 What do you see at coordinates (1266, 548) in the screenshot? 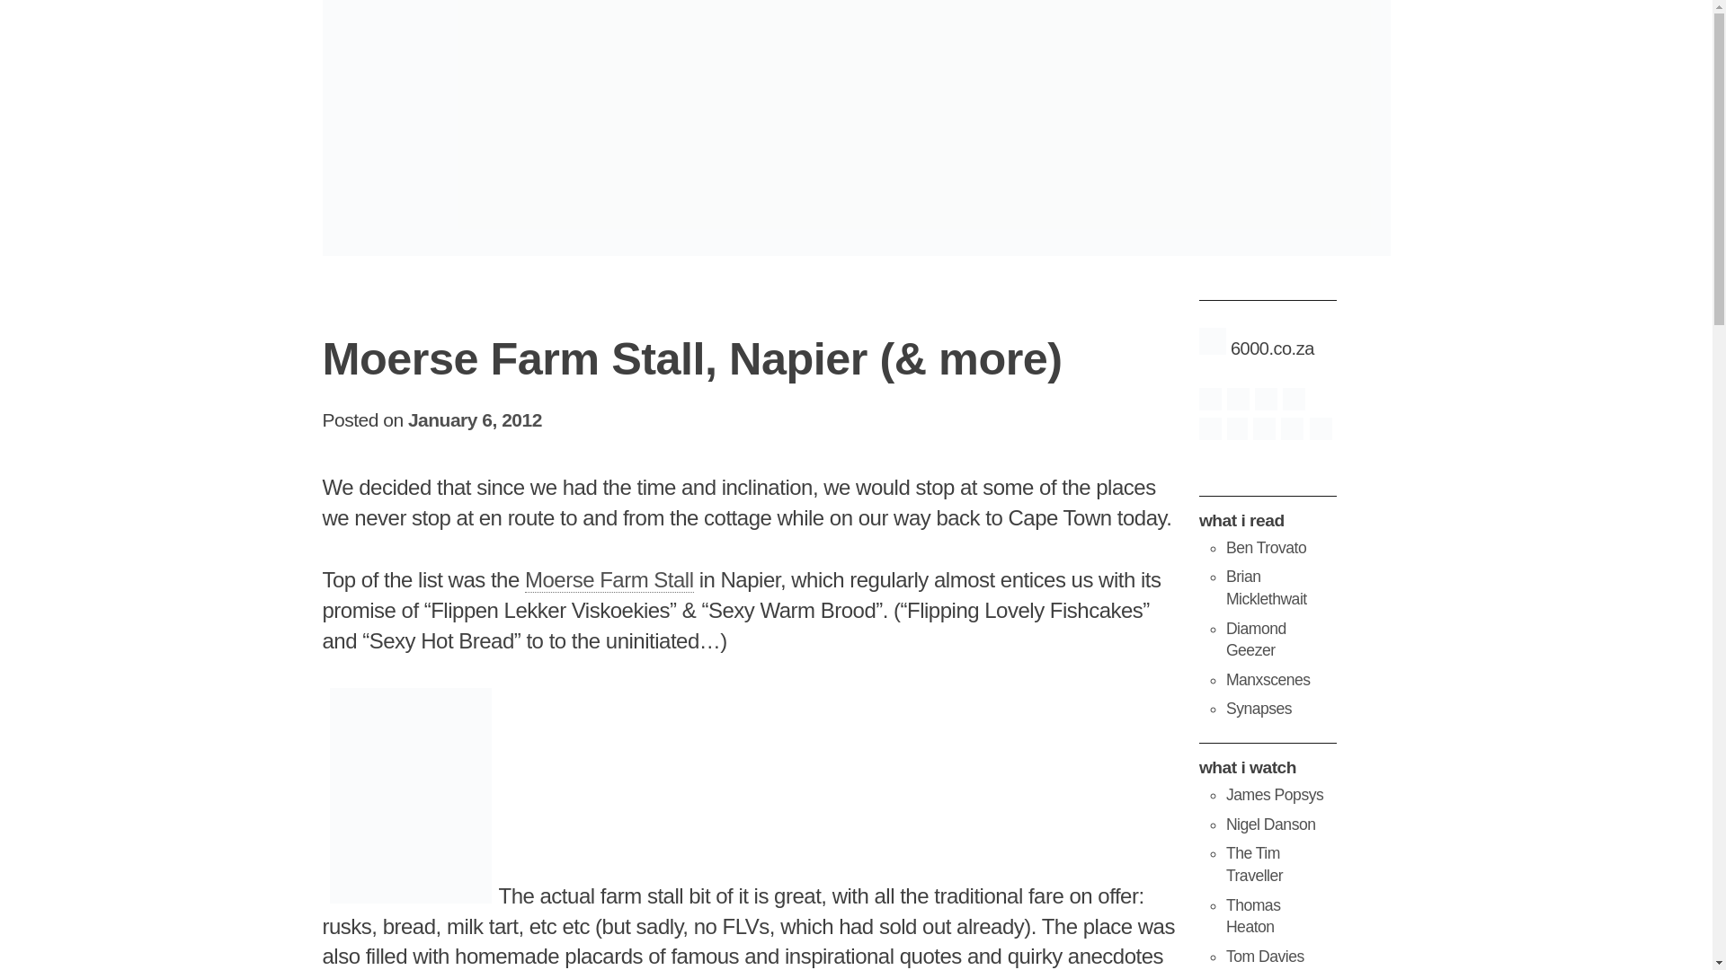
I see `Ben Trovato` at bounding box center [1266, 548].